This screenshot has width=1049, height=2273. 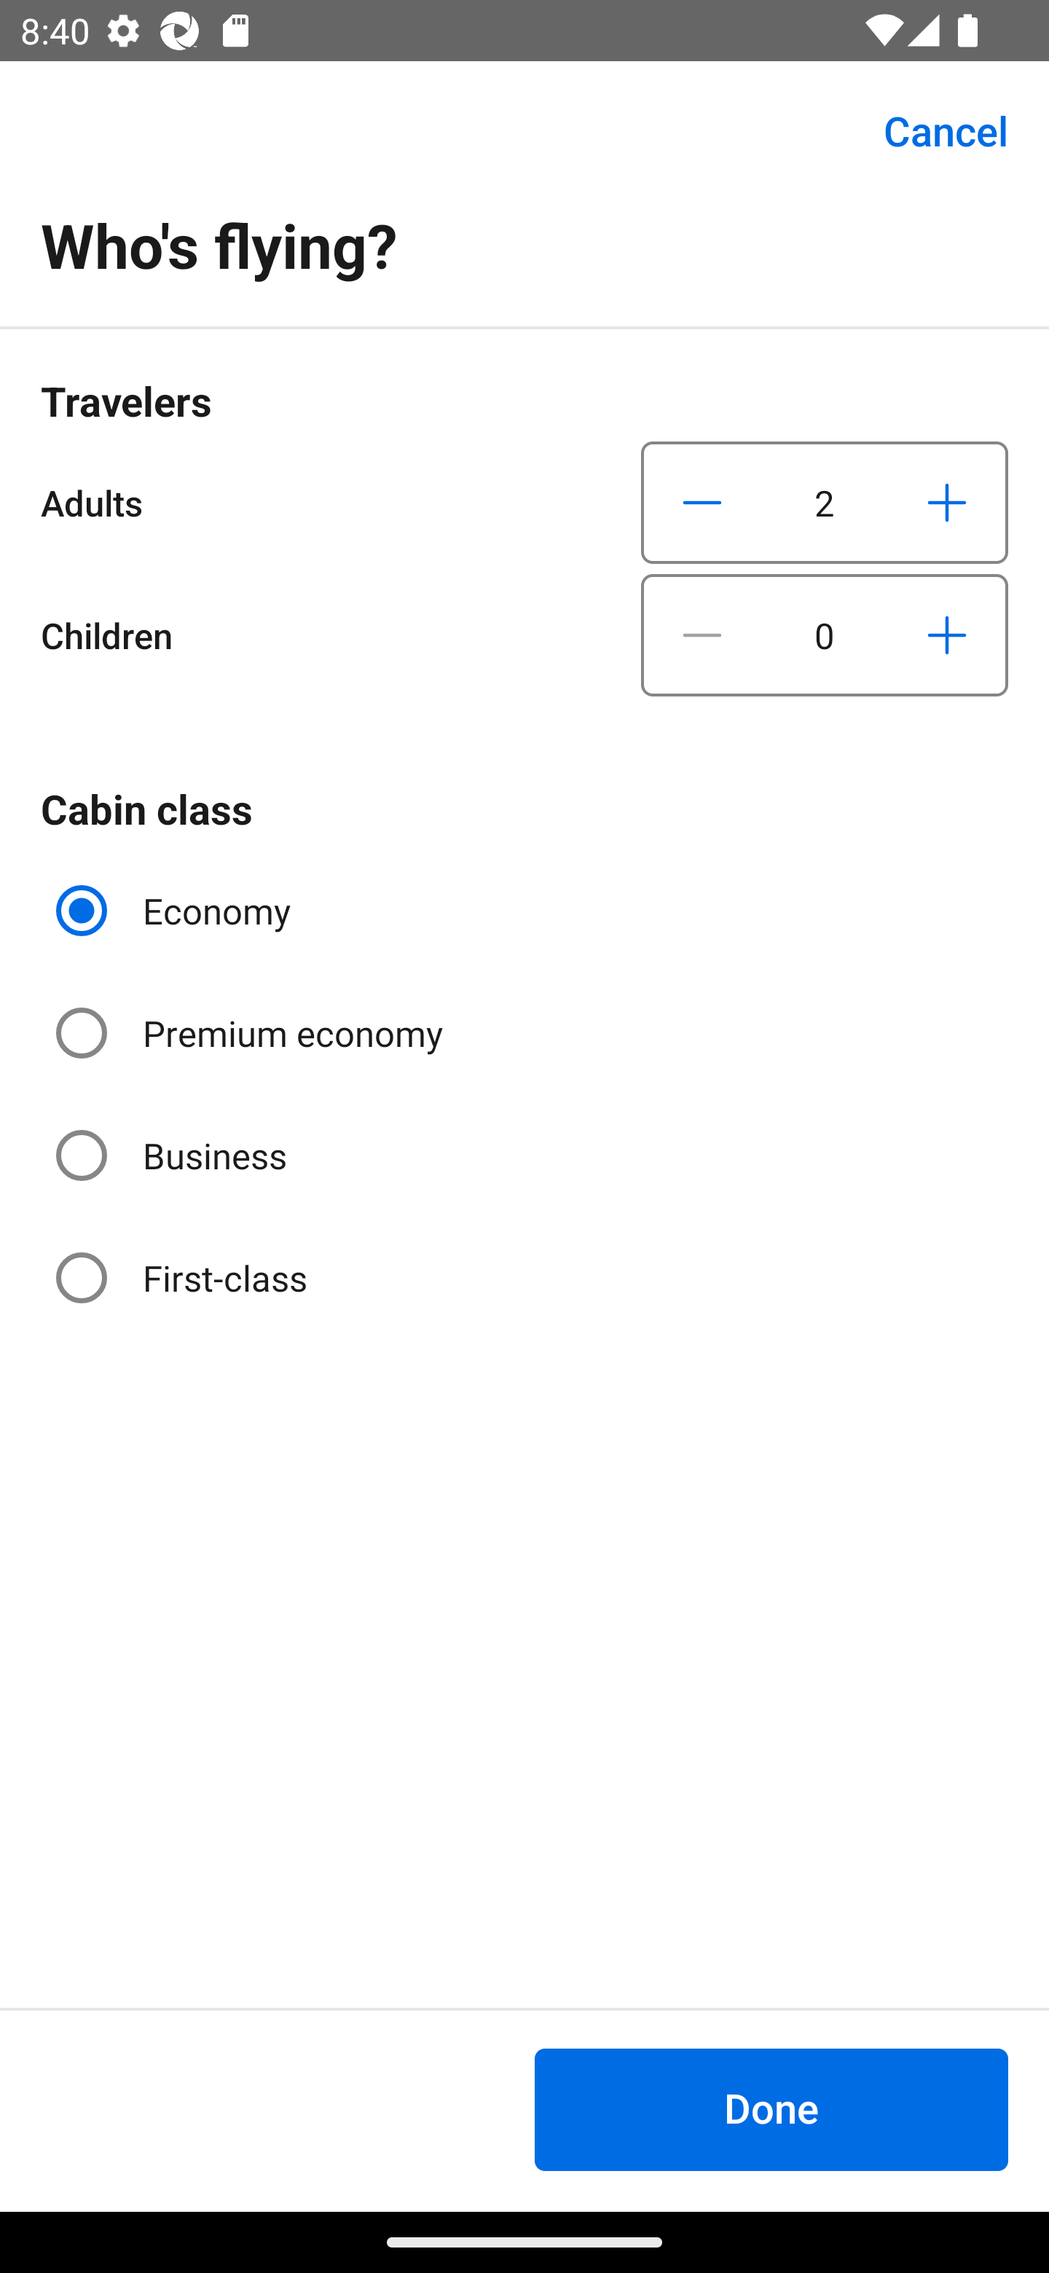 I want to click on Cancel, so click(x=930, y=131).